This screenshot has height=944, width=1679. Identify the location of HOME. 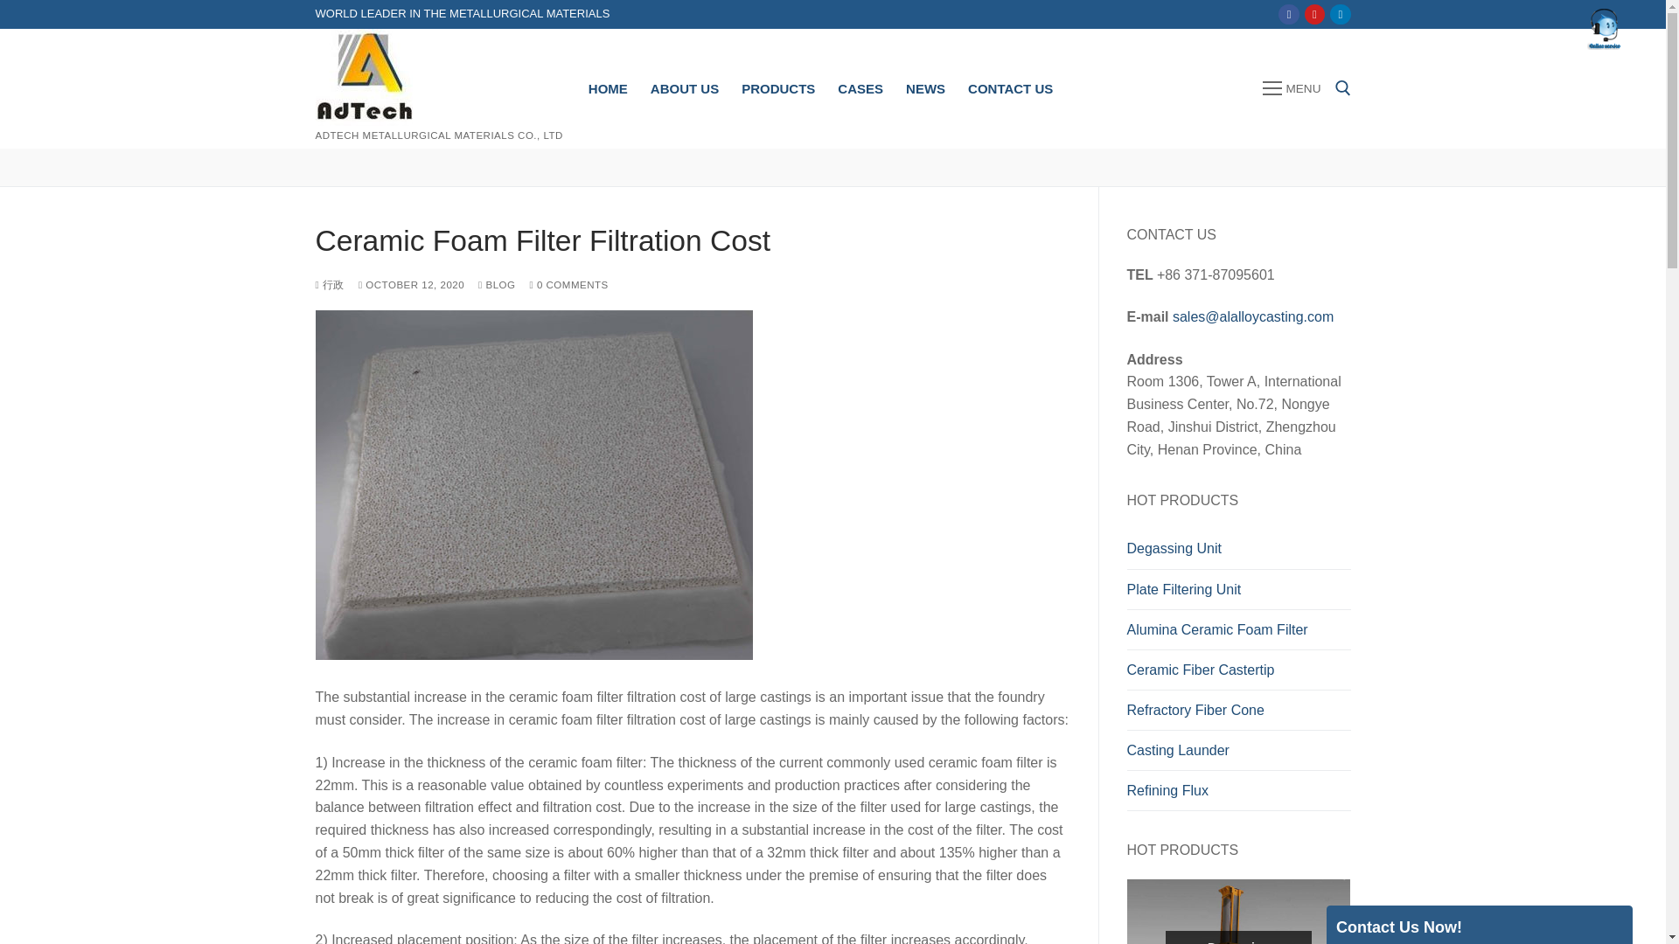
(609, 88).